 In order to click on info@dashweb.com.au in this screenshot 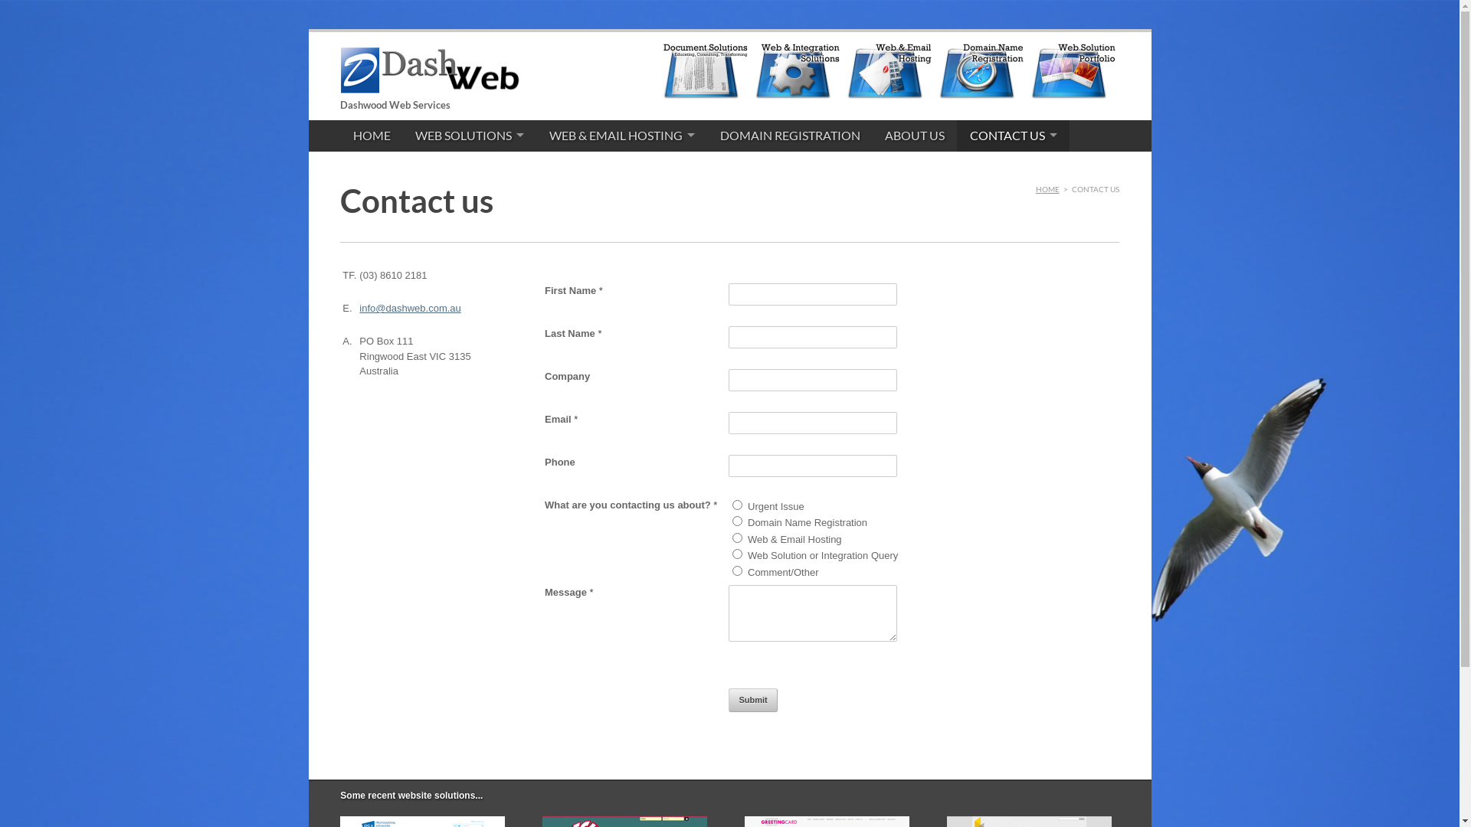, I will do `click(410, 308)`.